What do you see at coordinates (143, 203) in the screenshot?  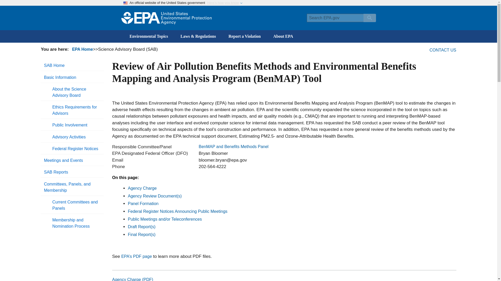 I see `Panel Formation` at bounding box center [143, 203].